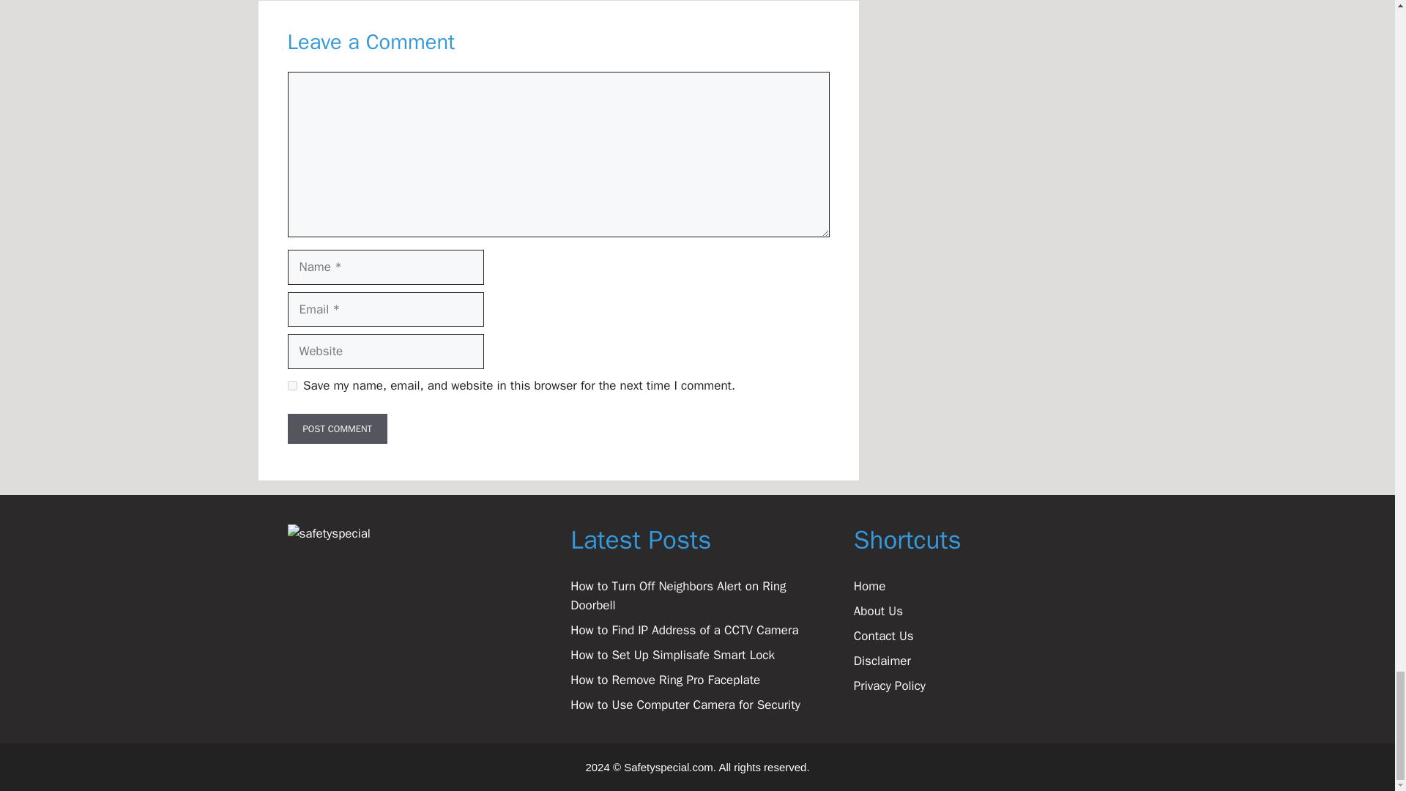  Describe the element at coordinates (883, 636) in the screenshot. I see `Contact Us` at that location.